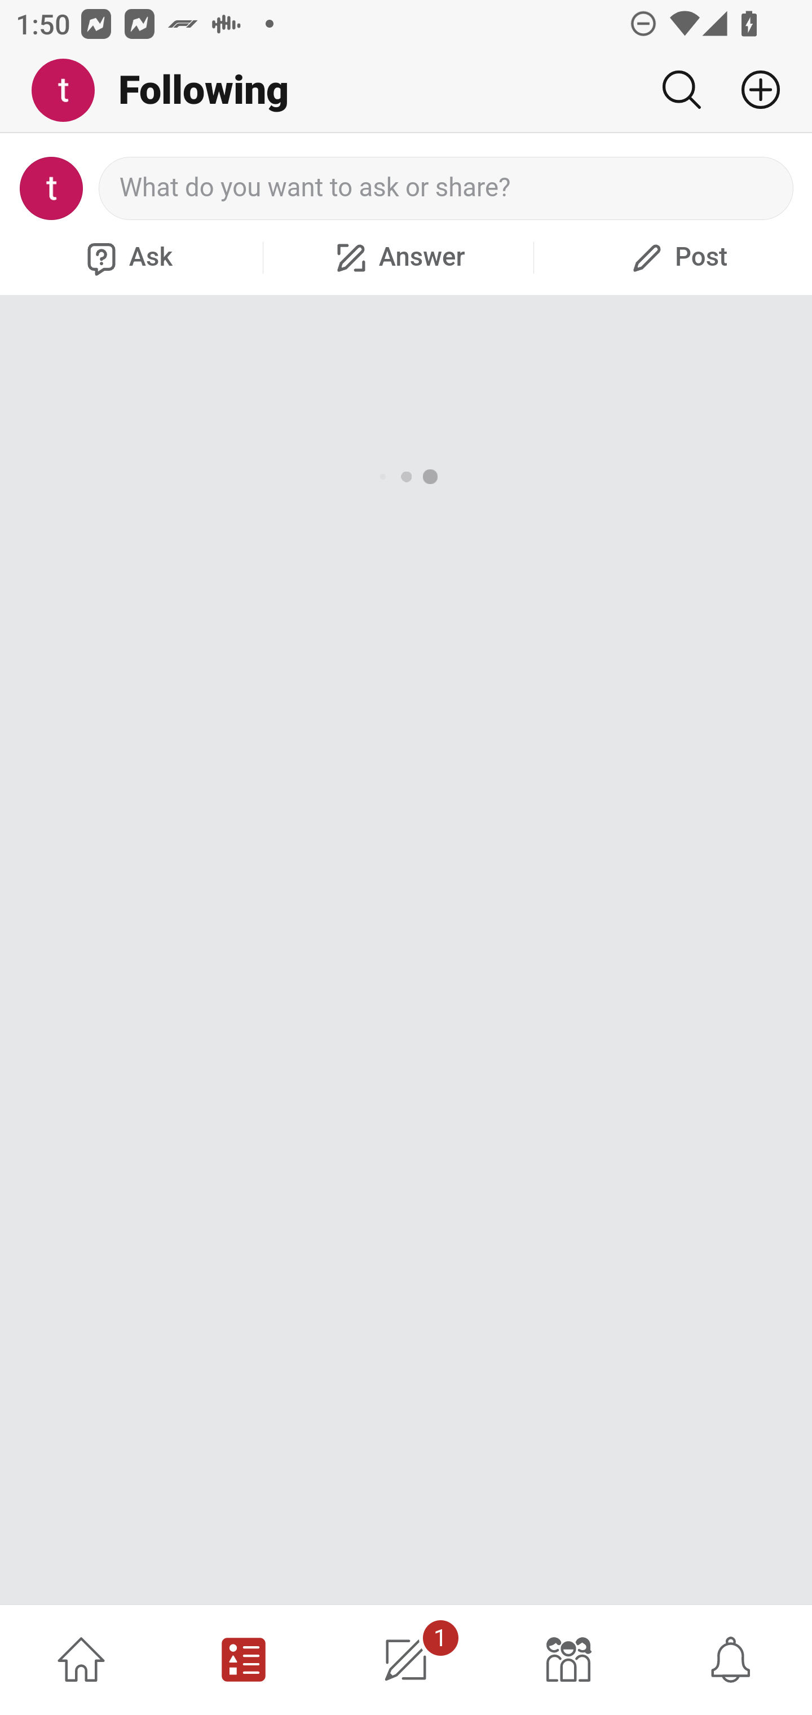 The height and width of the screenshot is (1715, 812). What do you see at coordinates (447, 188) in the screenshot?
I see `What do you want to ask or share?` at bounding box center [447, 188].